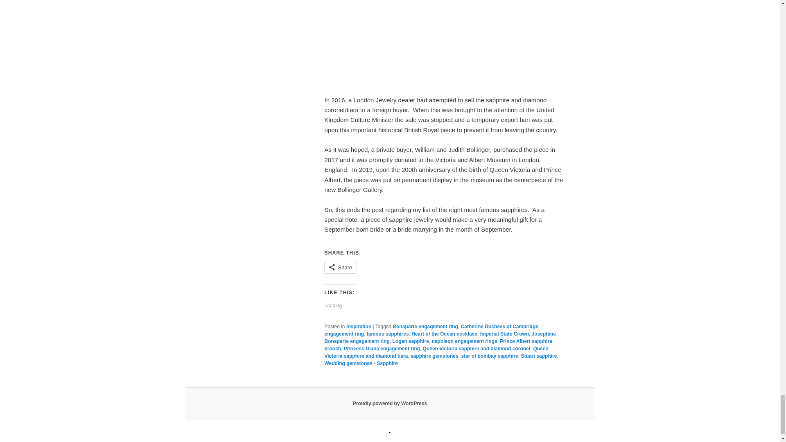  What do you see at coordinates (426, 326) in the screenshot?
I see `Bonaparte engagement ring` at bounding box center [426, 326].